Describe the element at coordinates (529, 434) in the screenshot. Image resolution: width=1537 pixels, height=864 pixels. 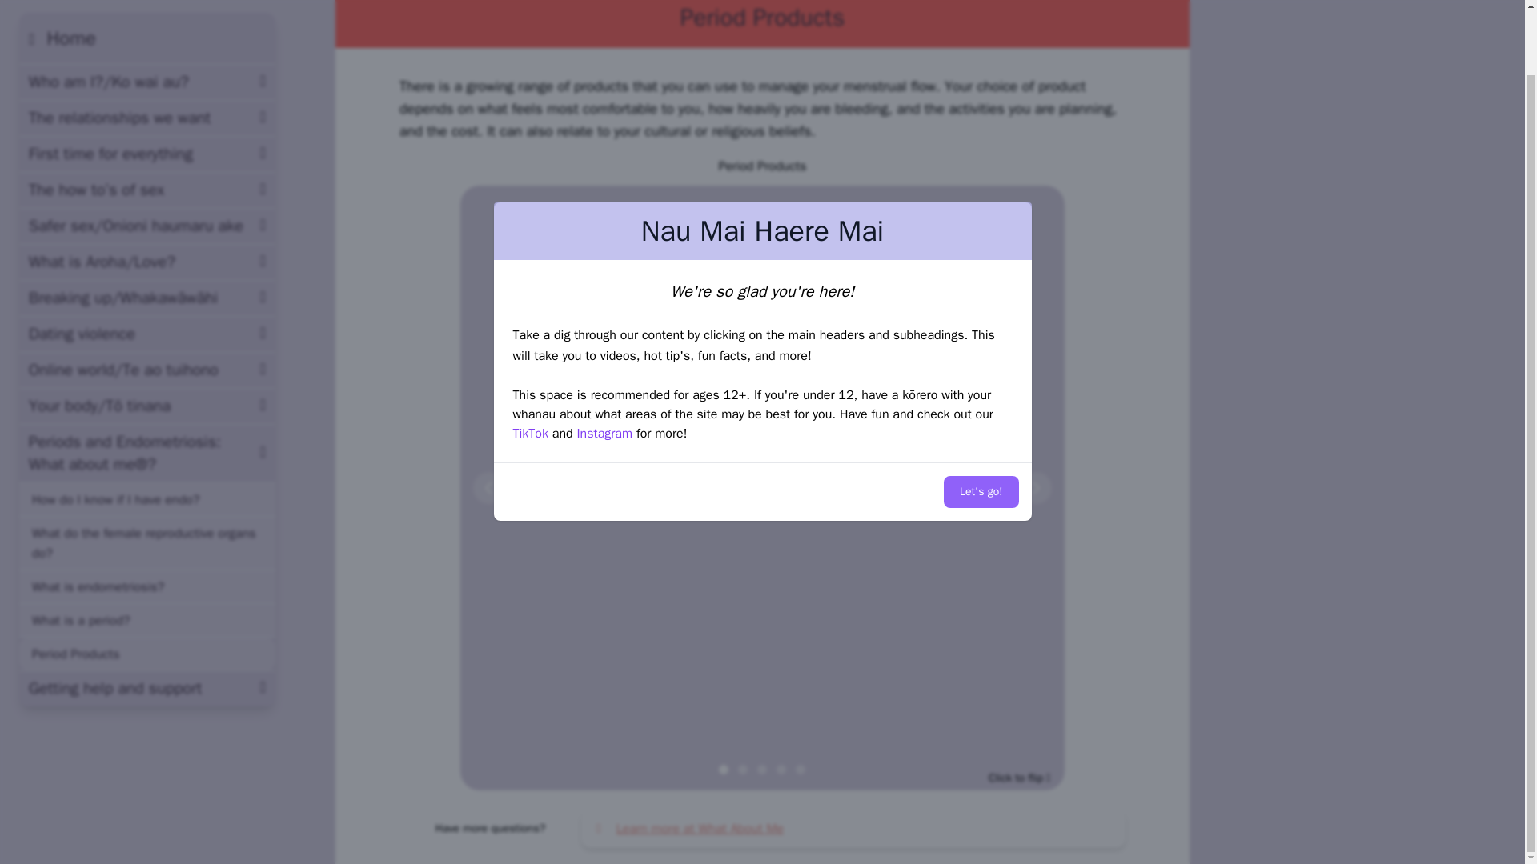
I see `TikTok` at that location.